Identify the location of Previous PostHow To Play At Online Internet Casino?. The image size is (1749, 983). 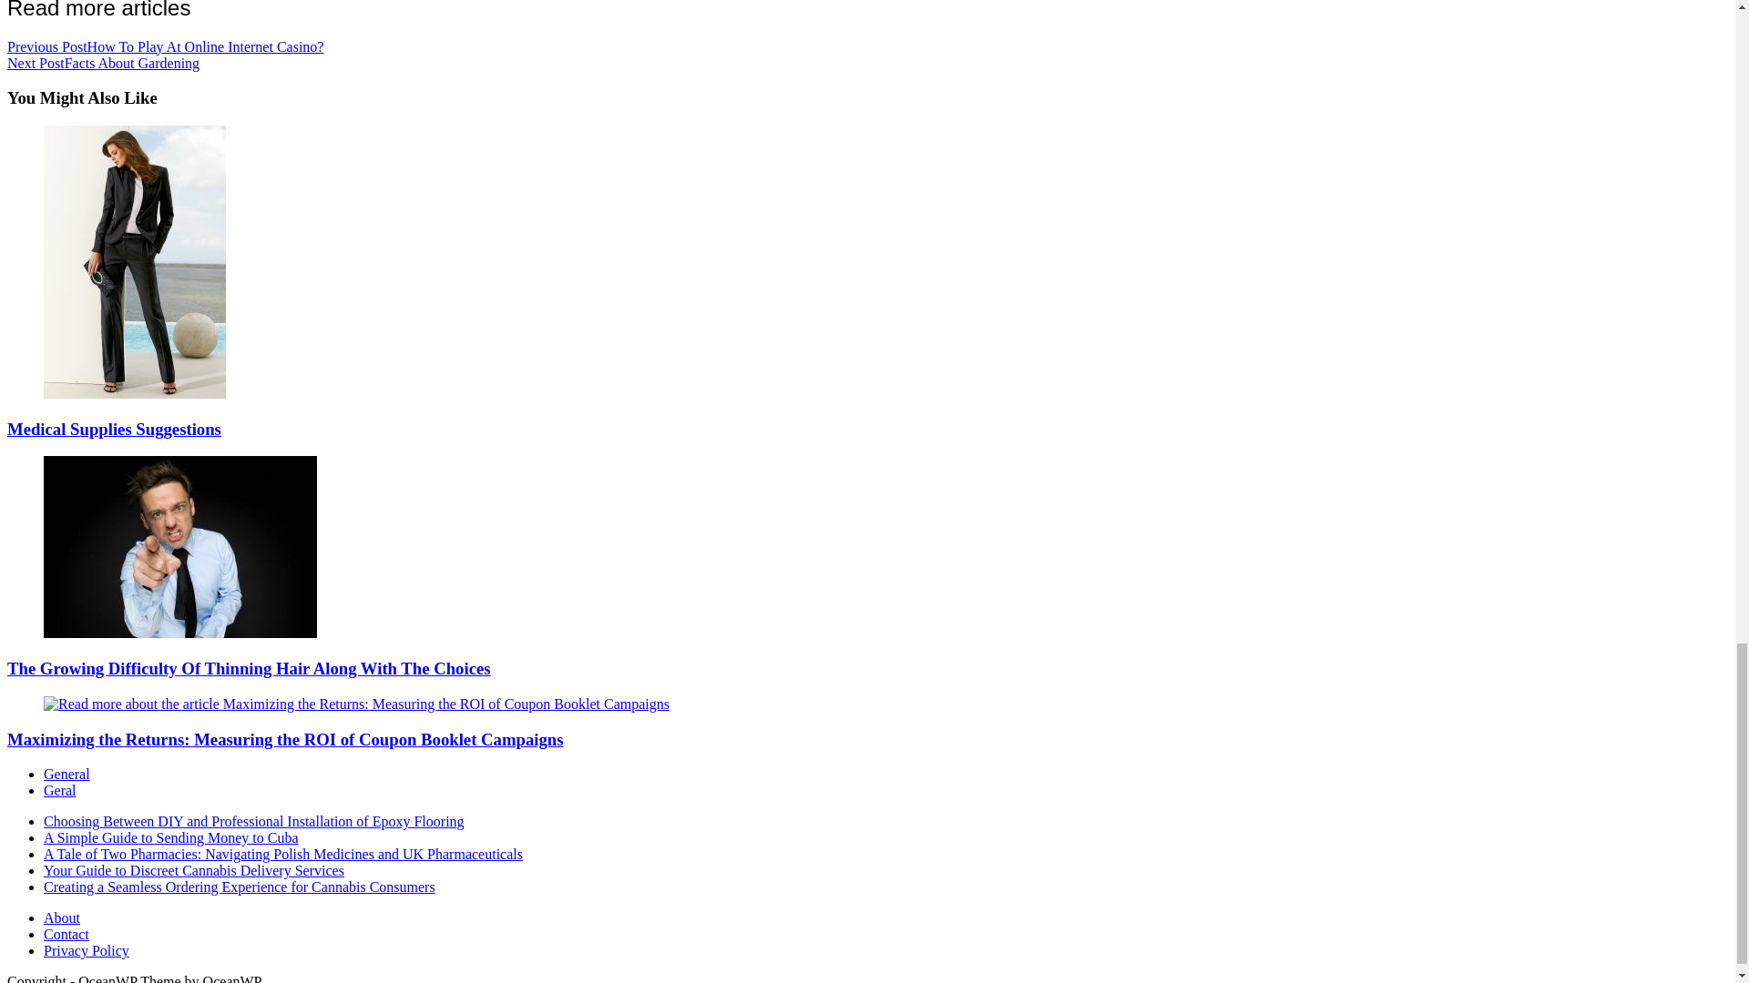
(165, 46).